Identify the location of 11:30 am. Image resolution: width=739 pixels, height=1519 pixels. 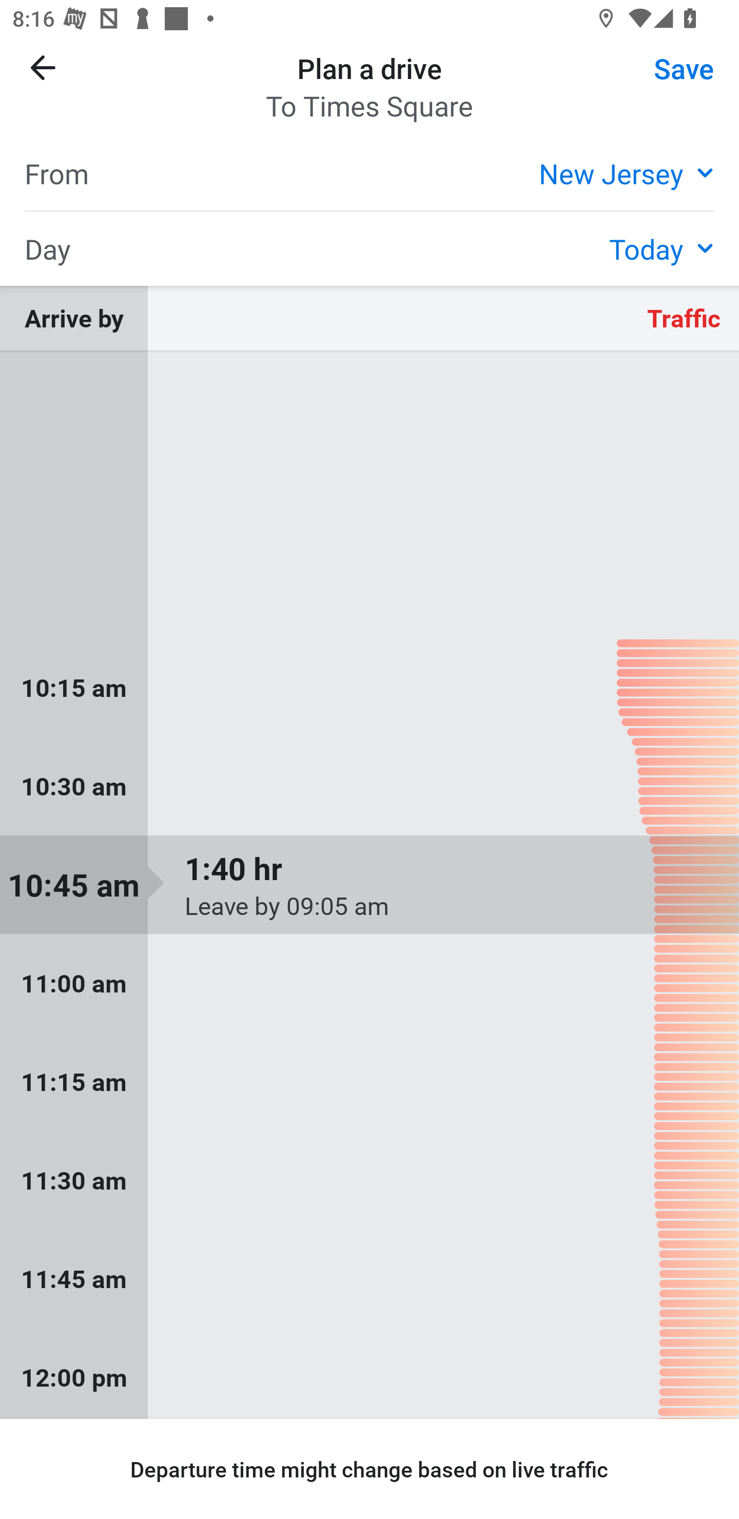
(369, 1180).